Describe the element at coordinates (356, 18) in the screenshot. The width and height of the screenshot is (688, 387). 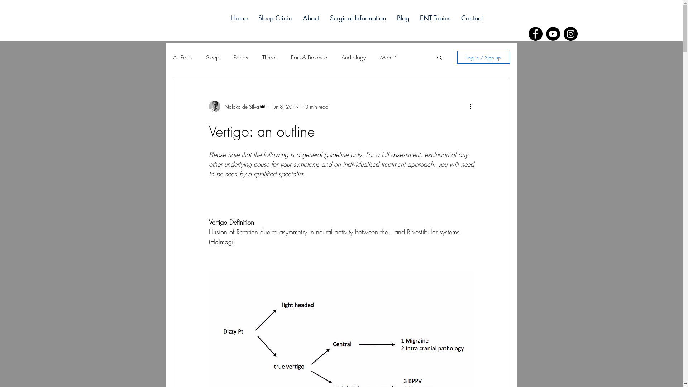
I see `Surgical Information` at that location.